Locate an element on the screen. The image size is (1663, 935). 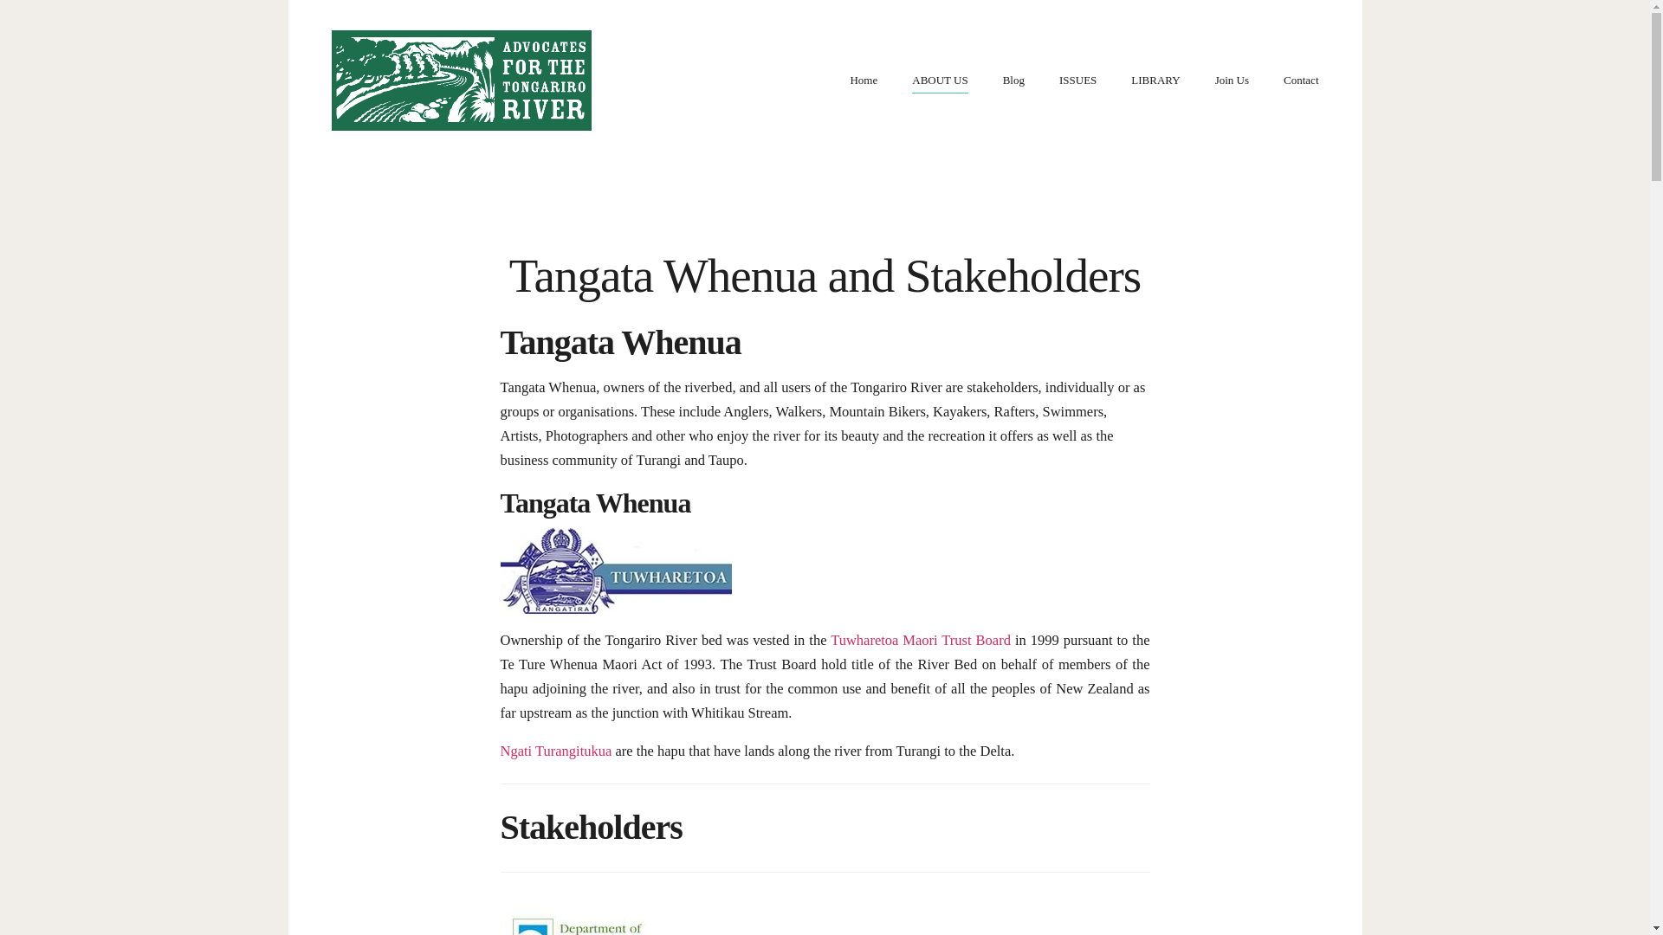
Home is located at coordinates (864, 80).